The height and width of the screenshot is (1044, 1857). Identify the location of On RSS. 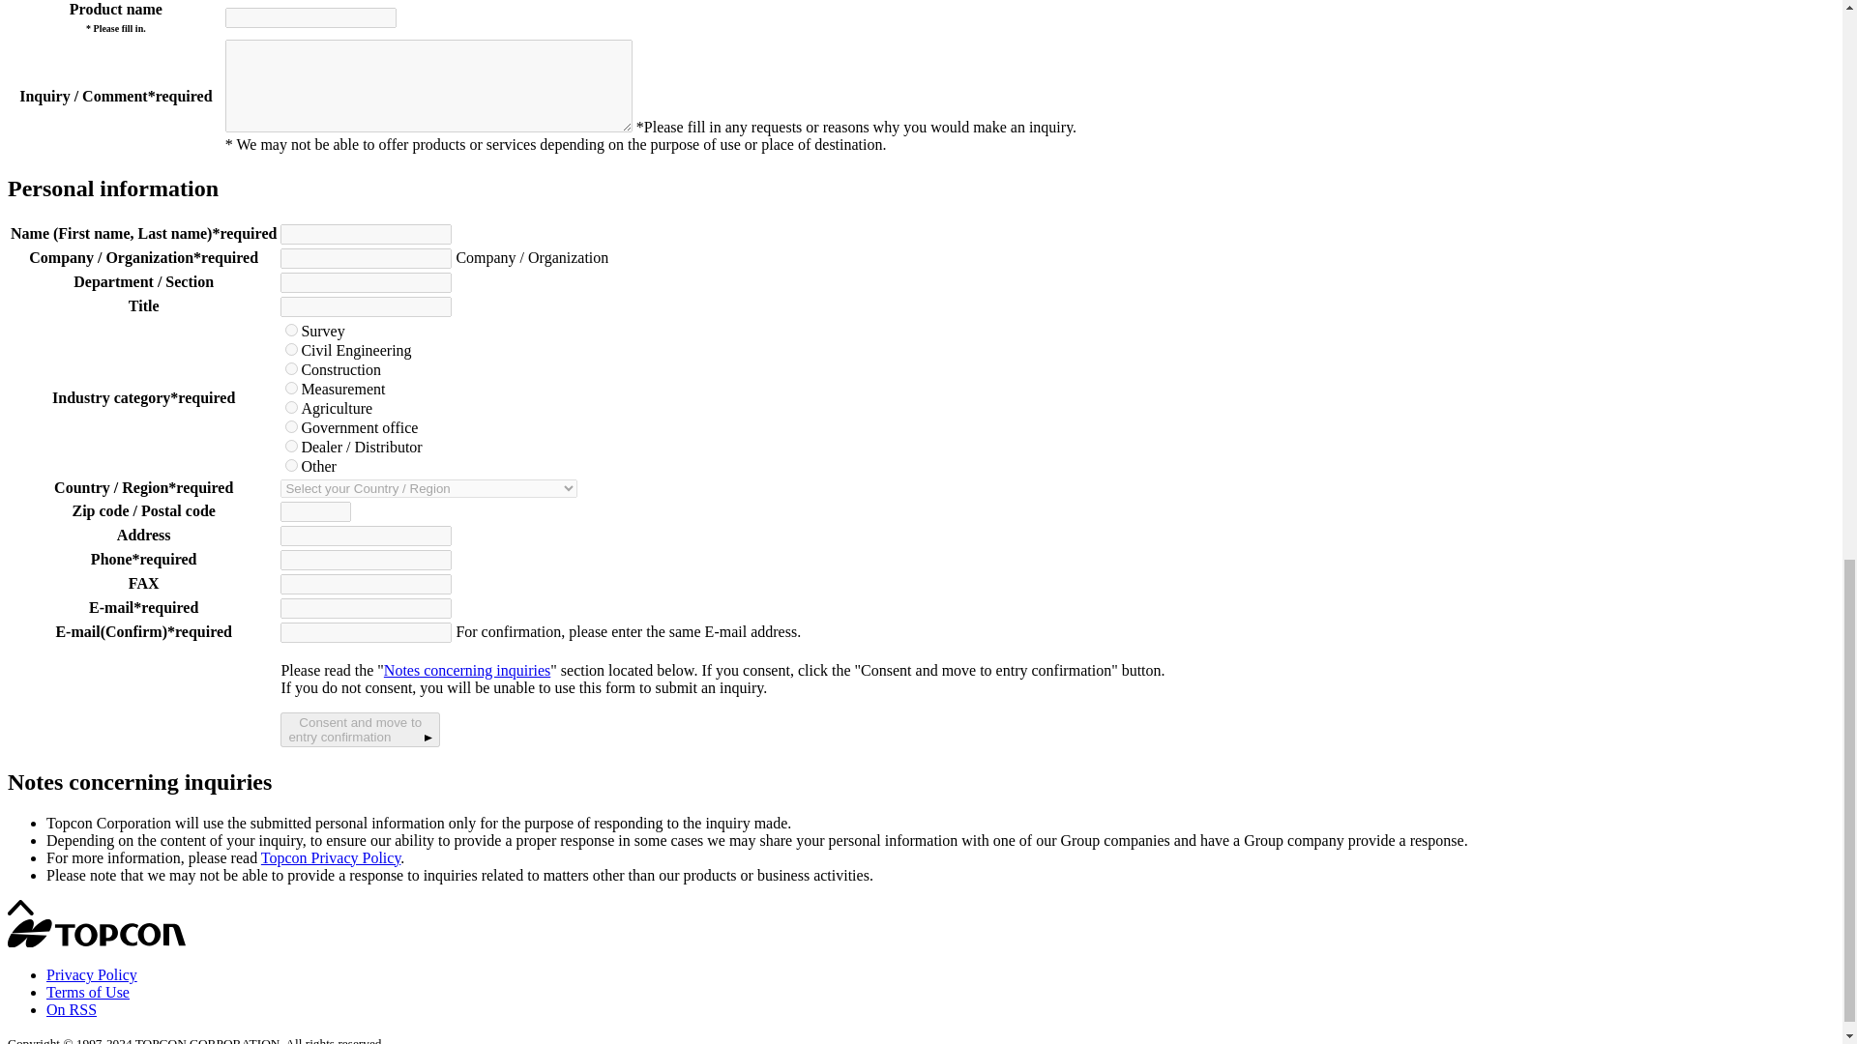
(72, 1009).